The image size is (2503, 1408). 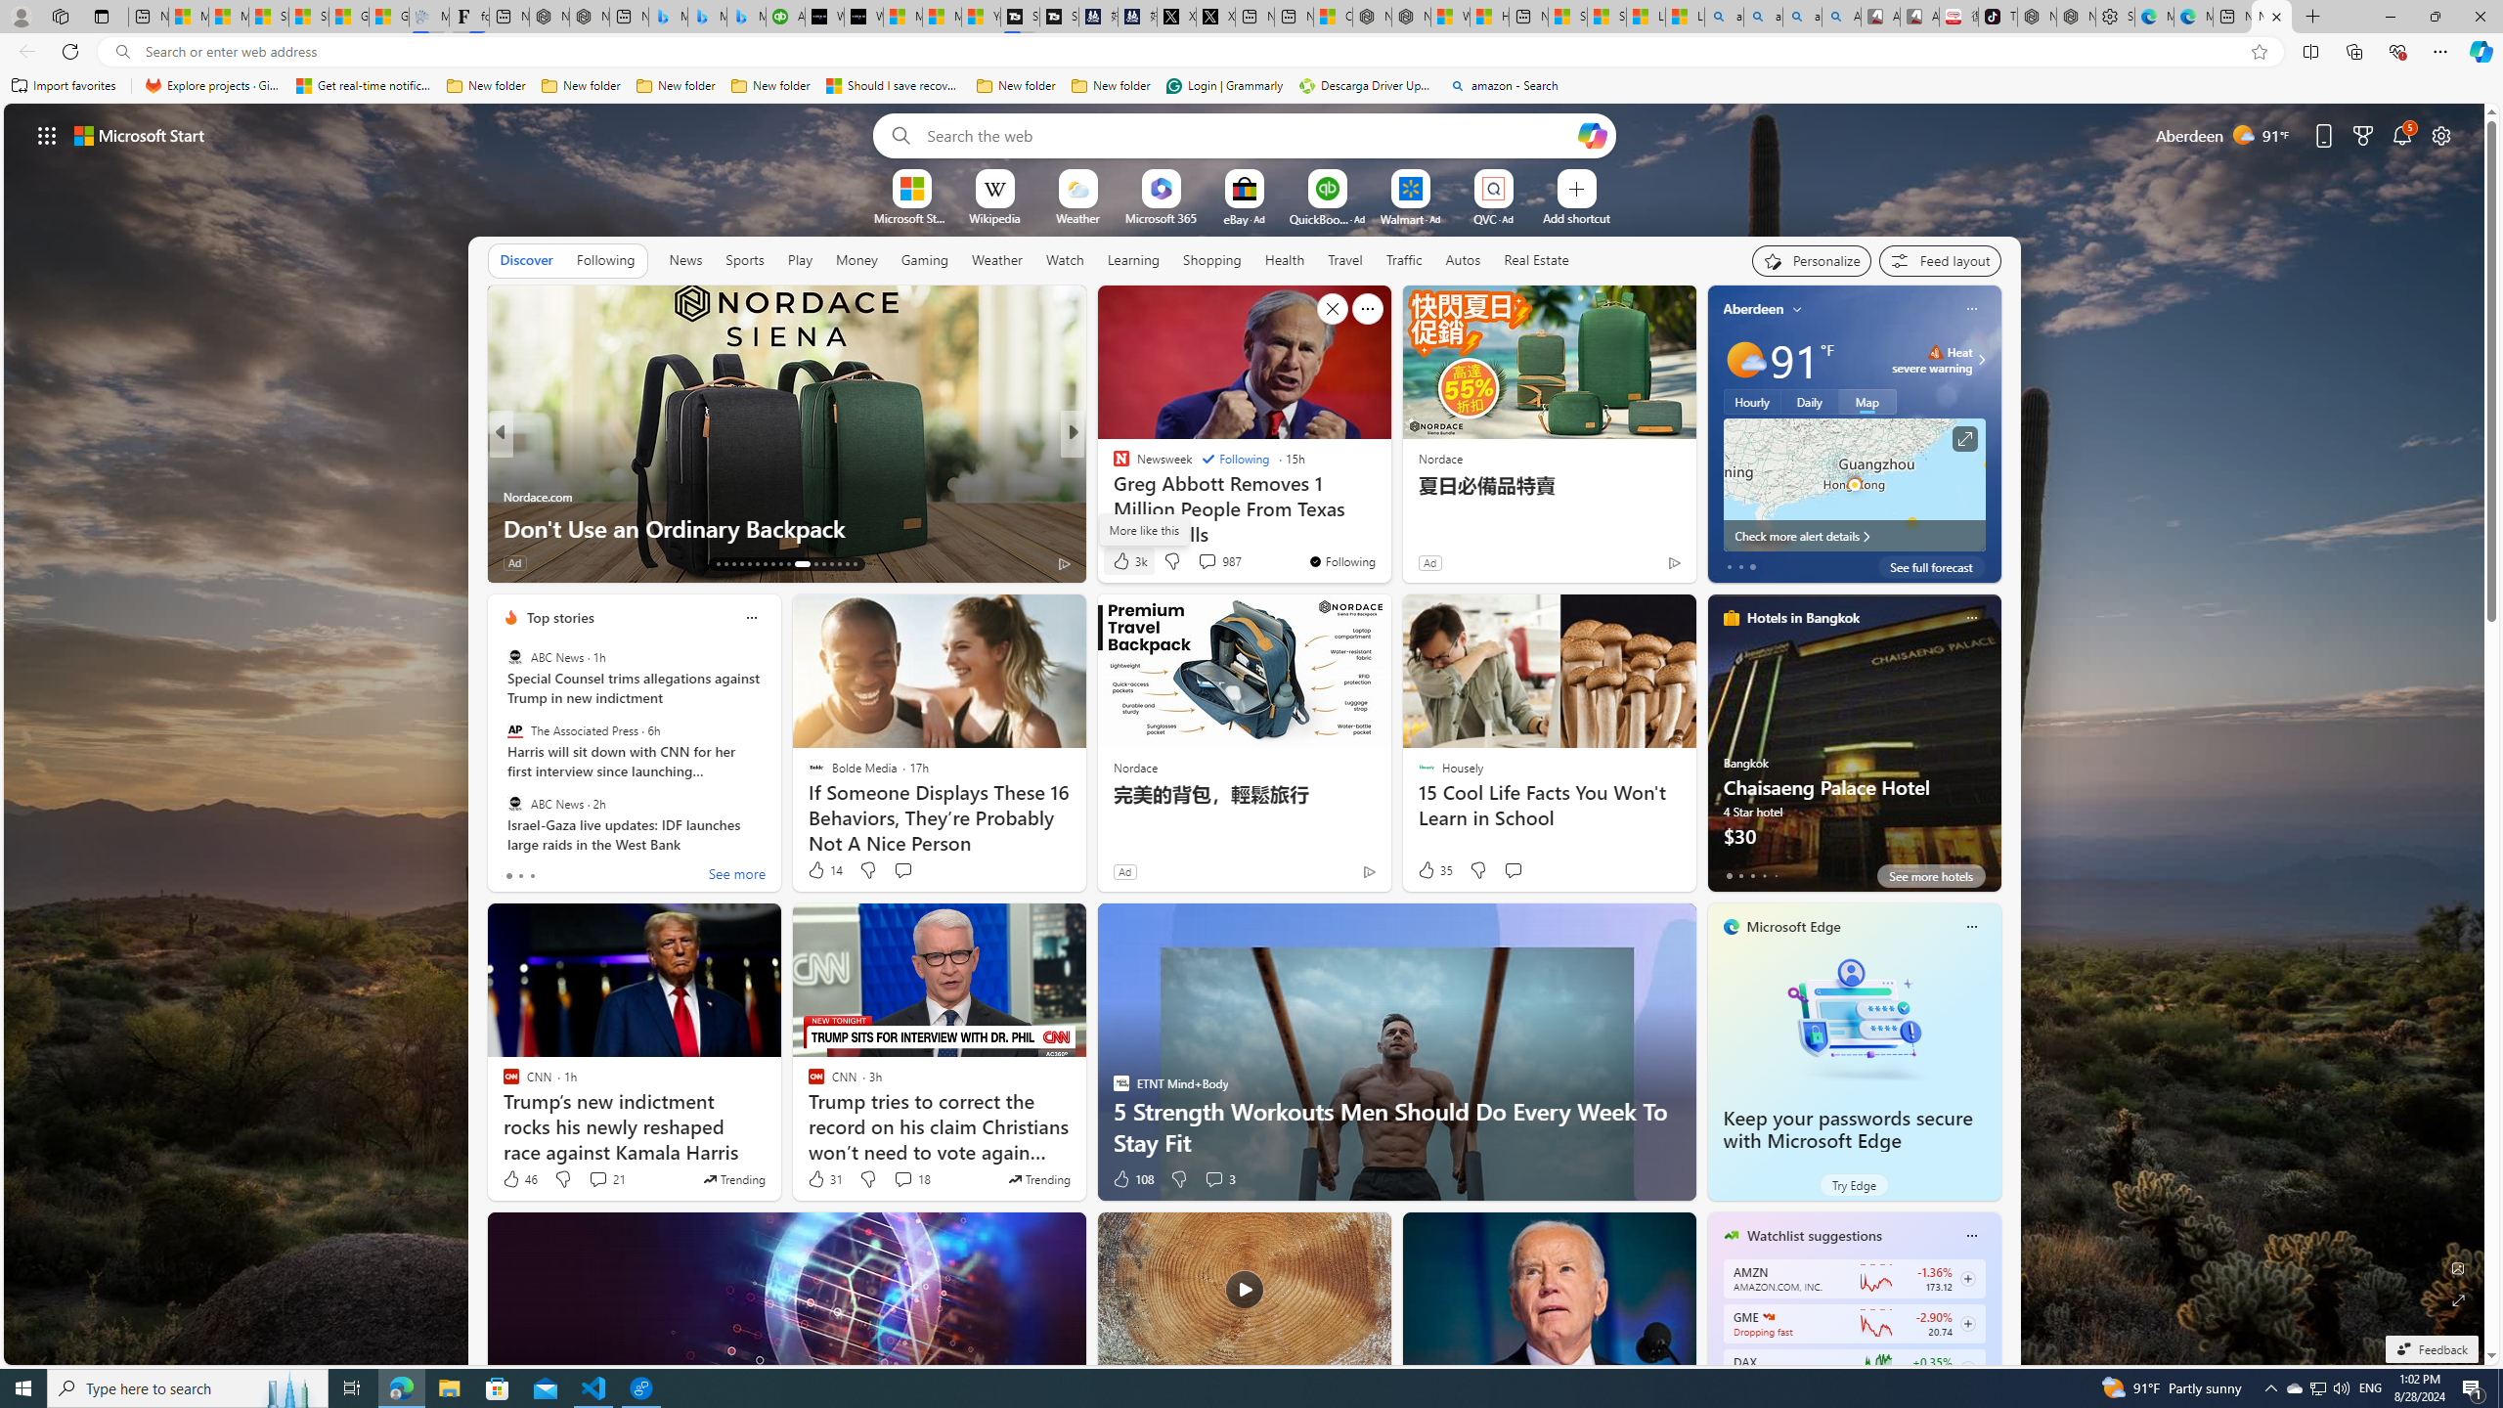 I want to click on Accounting Software for Accountants, CPAs and Bookkeepers, so click(x=786, y=17).